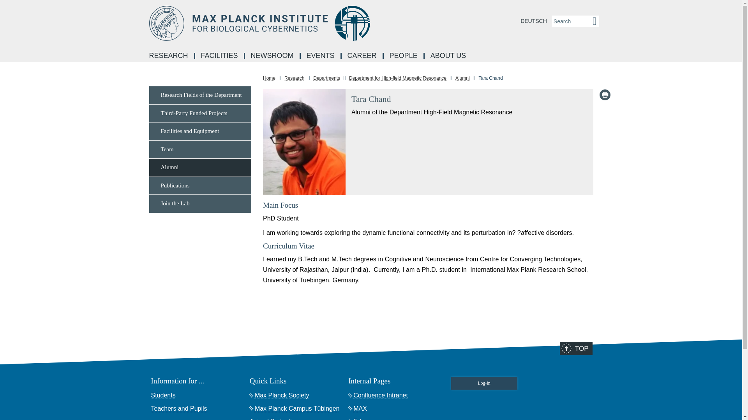 The height and width of the screenshot is (420, 748). I want to click on NEWSROOM, so click(273, 56).